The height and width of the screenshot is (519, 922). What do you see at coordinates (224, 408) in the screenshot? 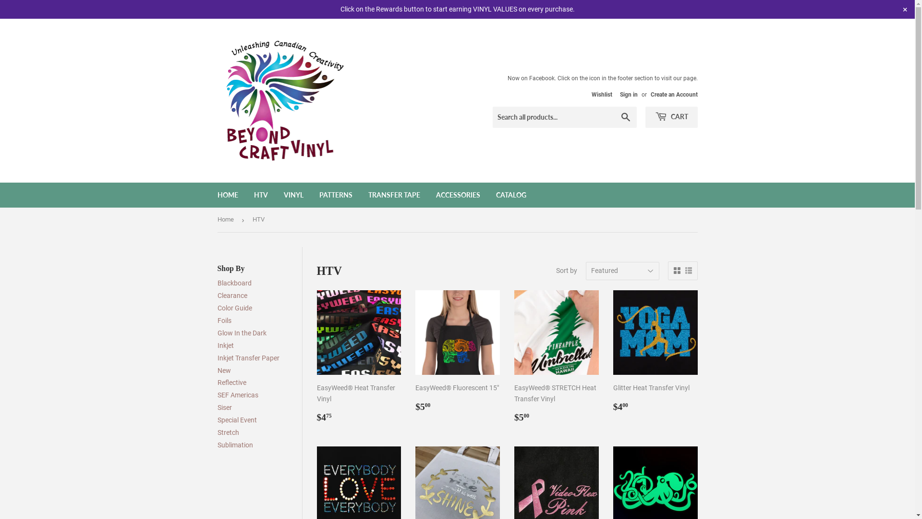
I see `Siser` at bounding box center [224, 408].